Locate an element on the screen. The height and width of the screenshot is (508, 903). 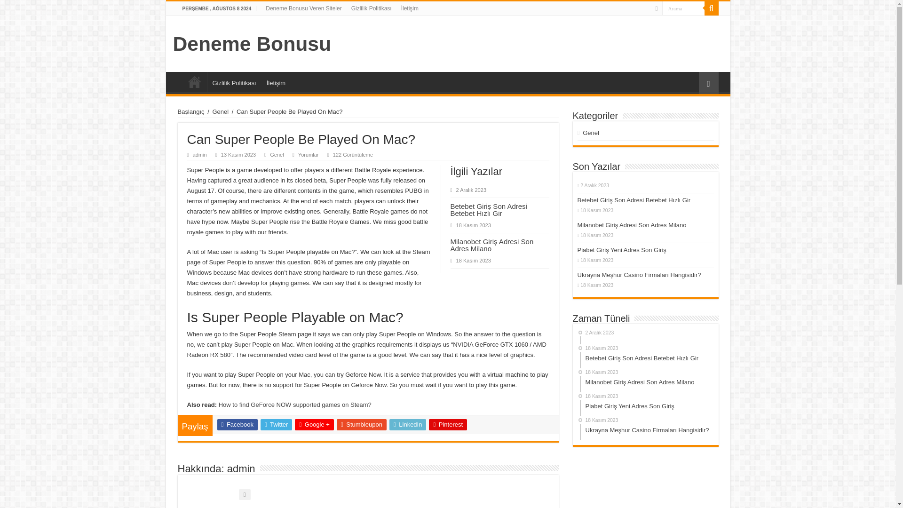
Arama is located at coordinates (711, 8).